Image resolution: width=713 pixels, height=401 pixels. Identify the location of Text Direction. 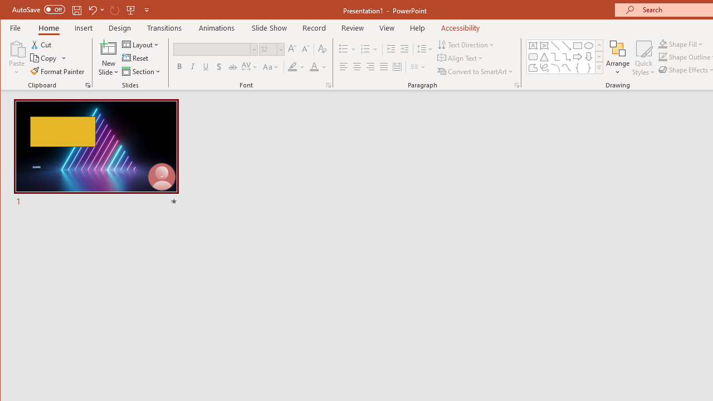
(467, 45).